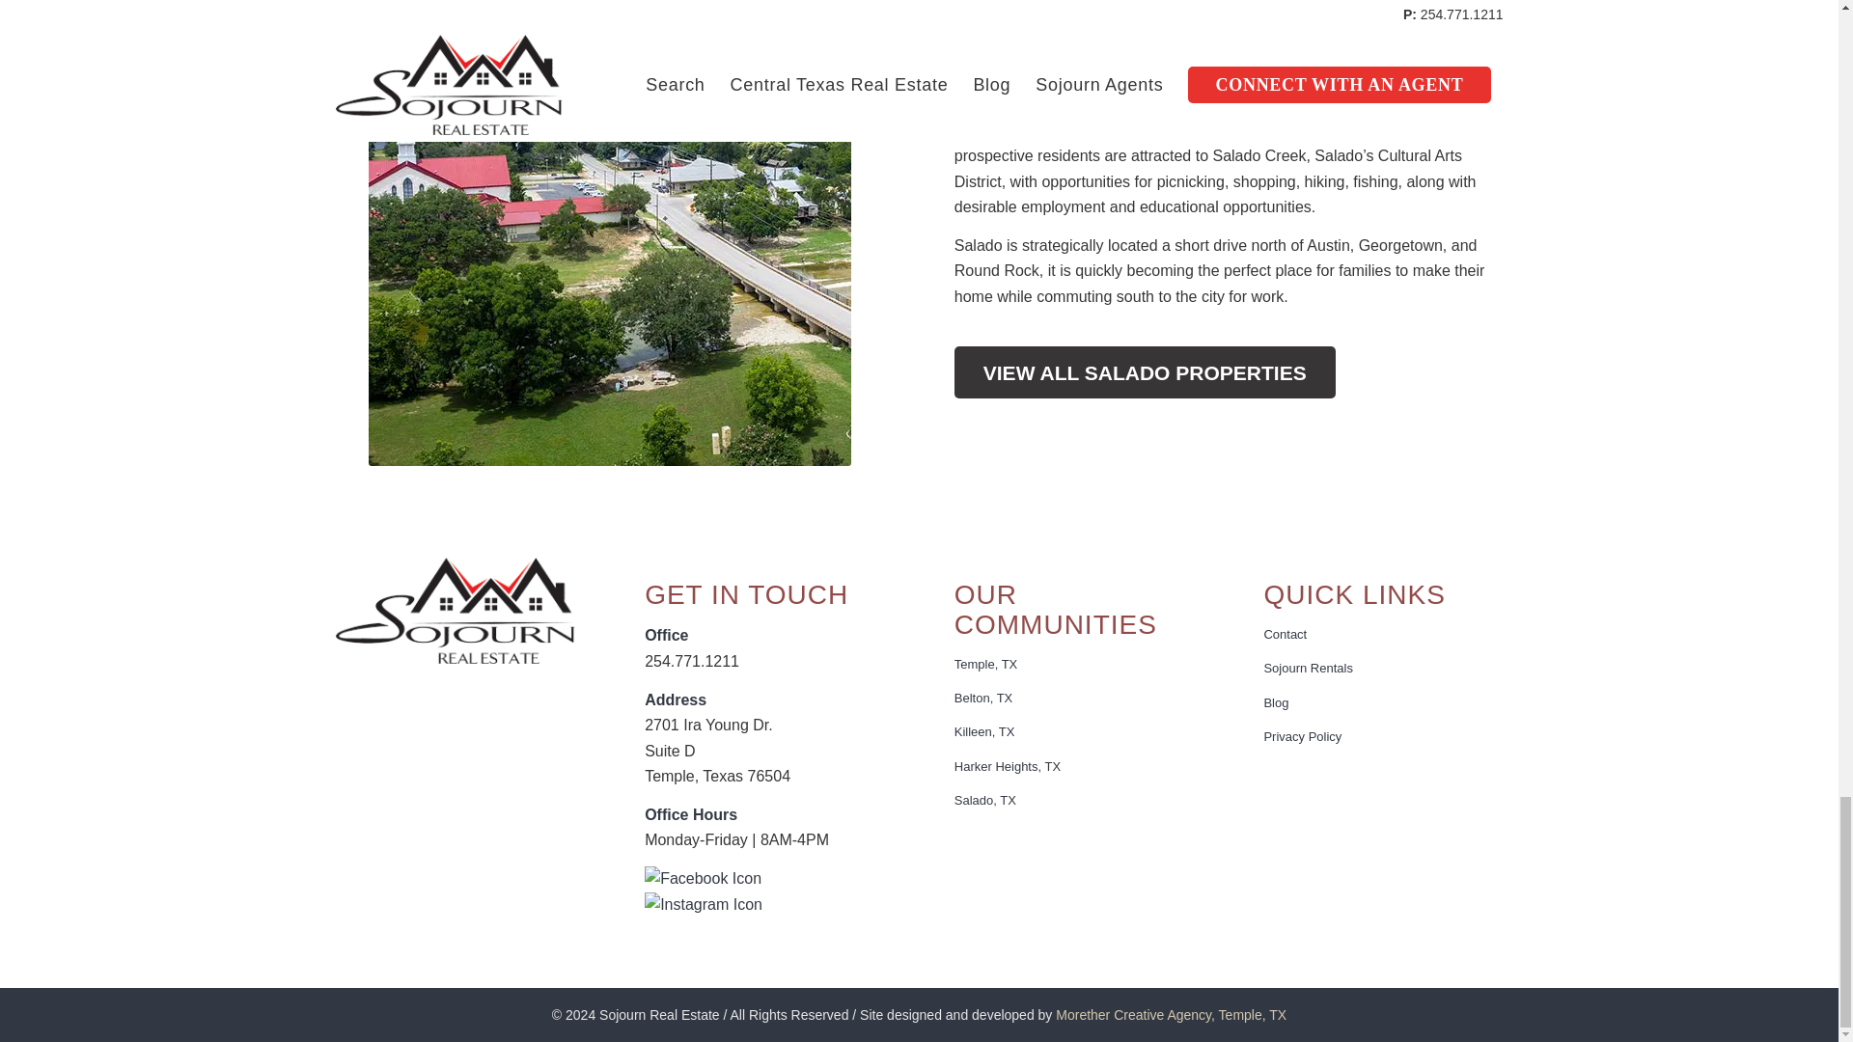 The image size is (1853, 1042). I want to click on Blog, so click(1383, 703).